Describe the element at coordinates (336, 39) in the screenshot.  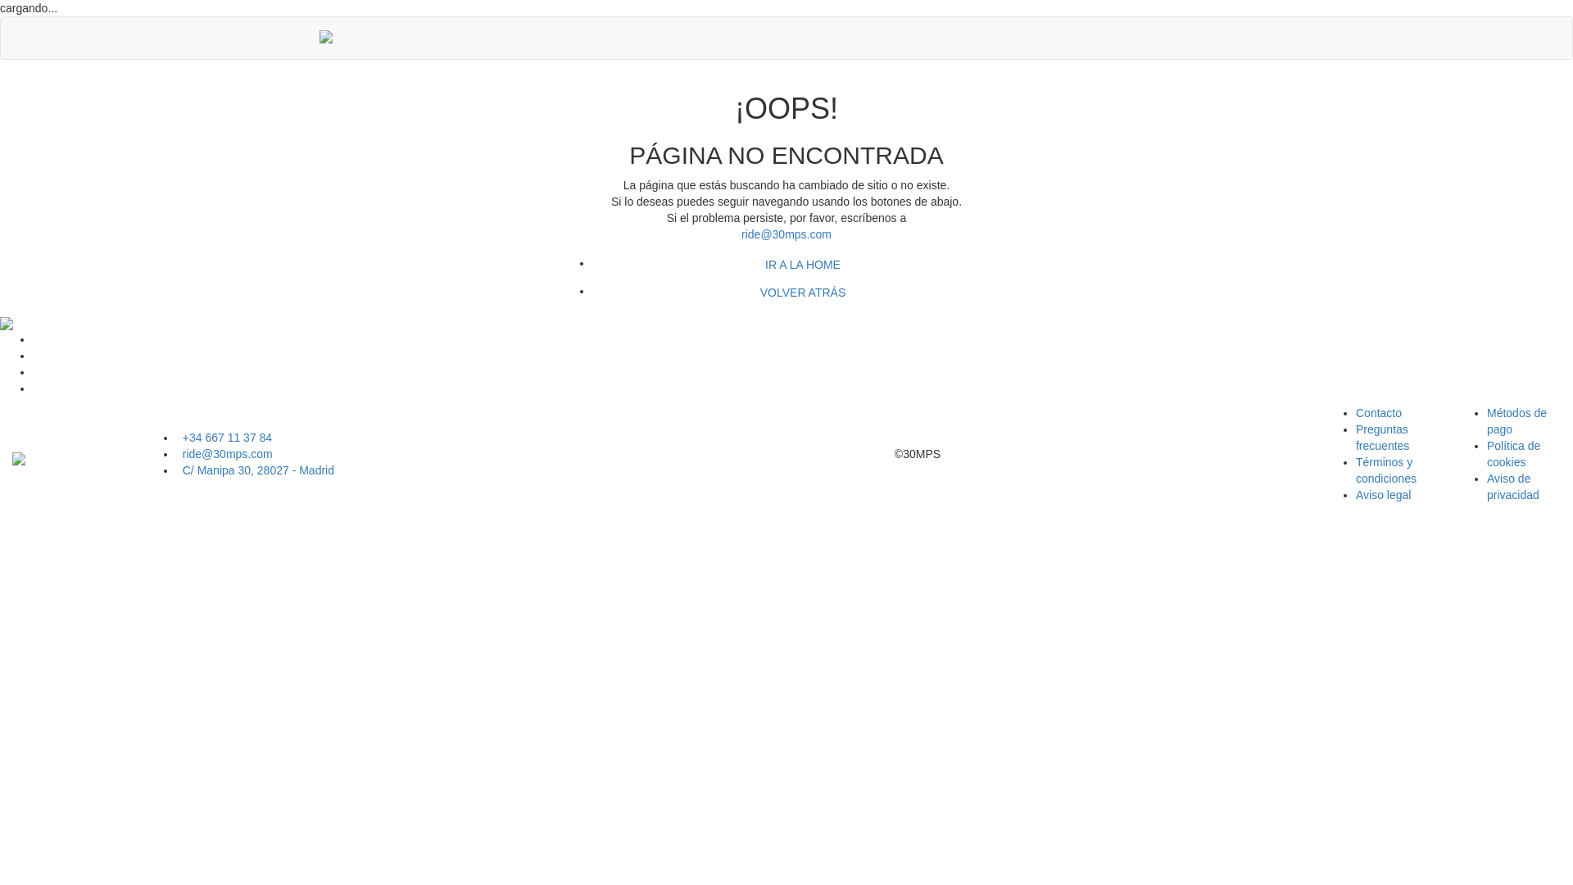
I see `30mps Adventures` at that location.